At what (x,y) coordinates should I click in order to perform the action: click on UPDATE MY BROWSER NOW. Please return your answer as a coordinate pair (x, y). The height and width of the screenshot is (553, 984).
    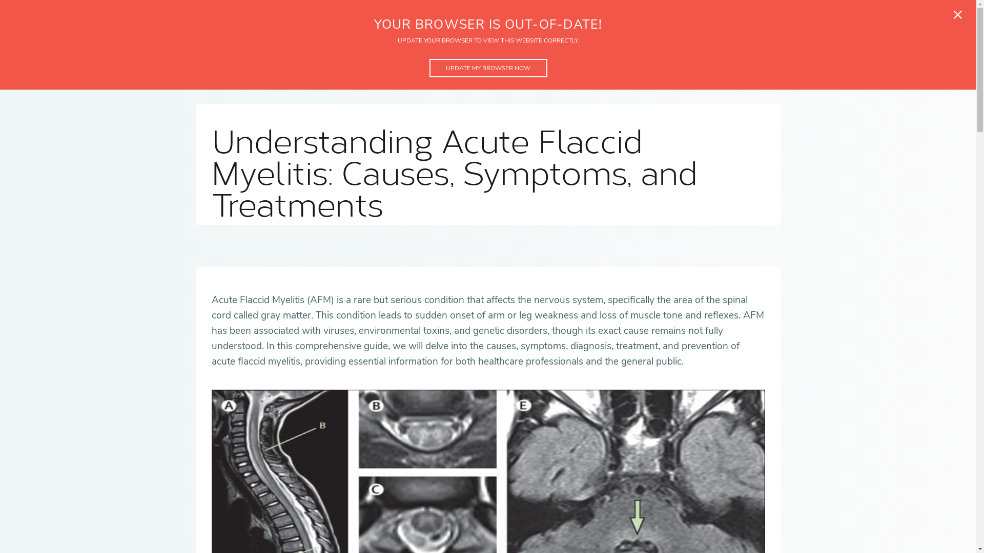
    Looking at the image, I should click on (488, 68).